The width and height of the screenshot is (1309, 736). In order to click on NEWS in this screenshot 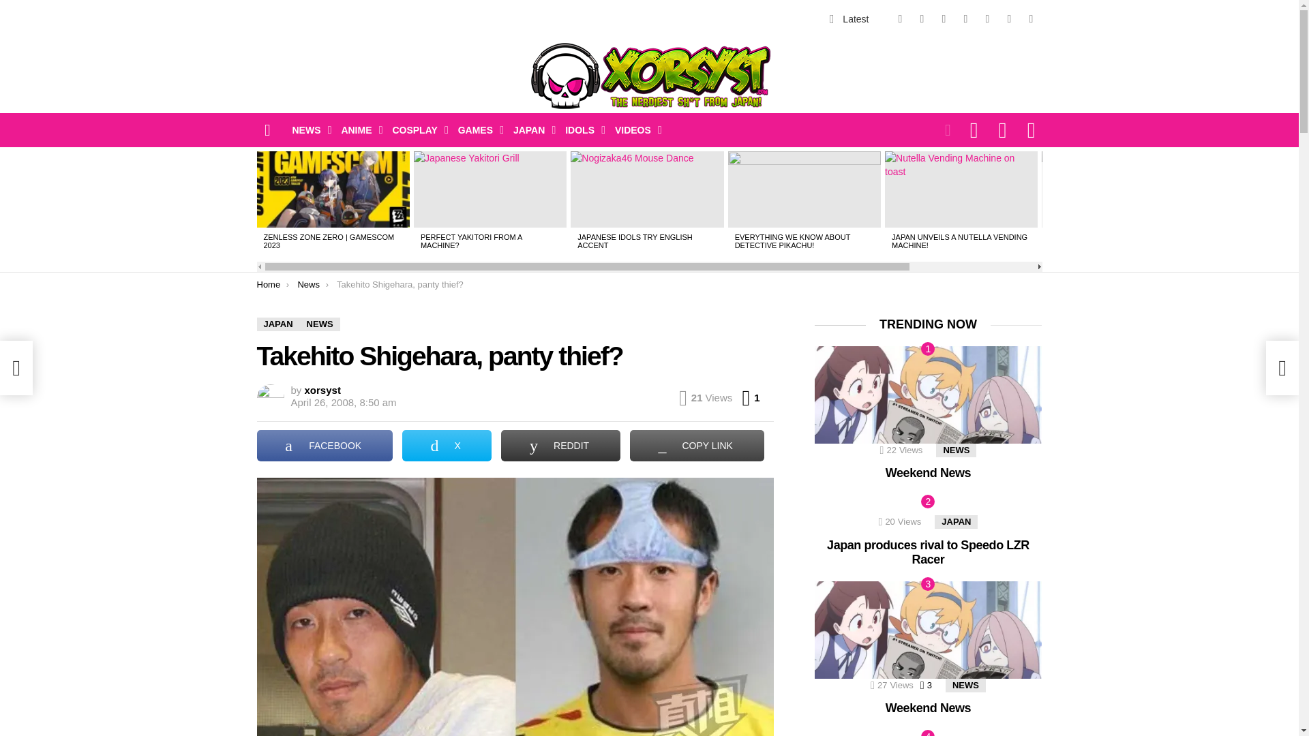, I will do `click(308, 130)`.